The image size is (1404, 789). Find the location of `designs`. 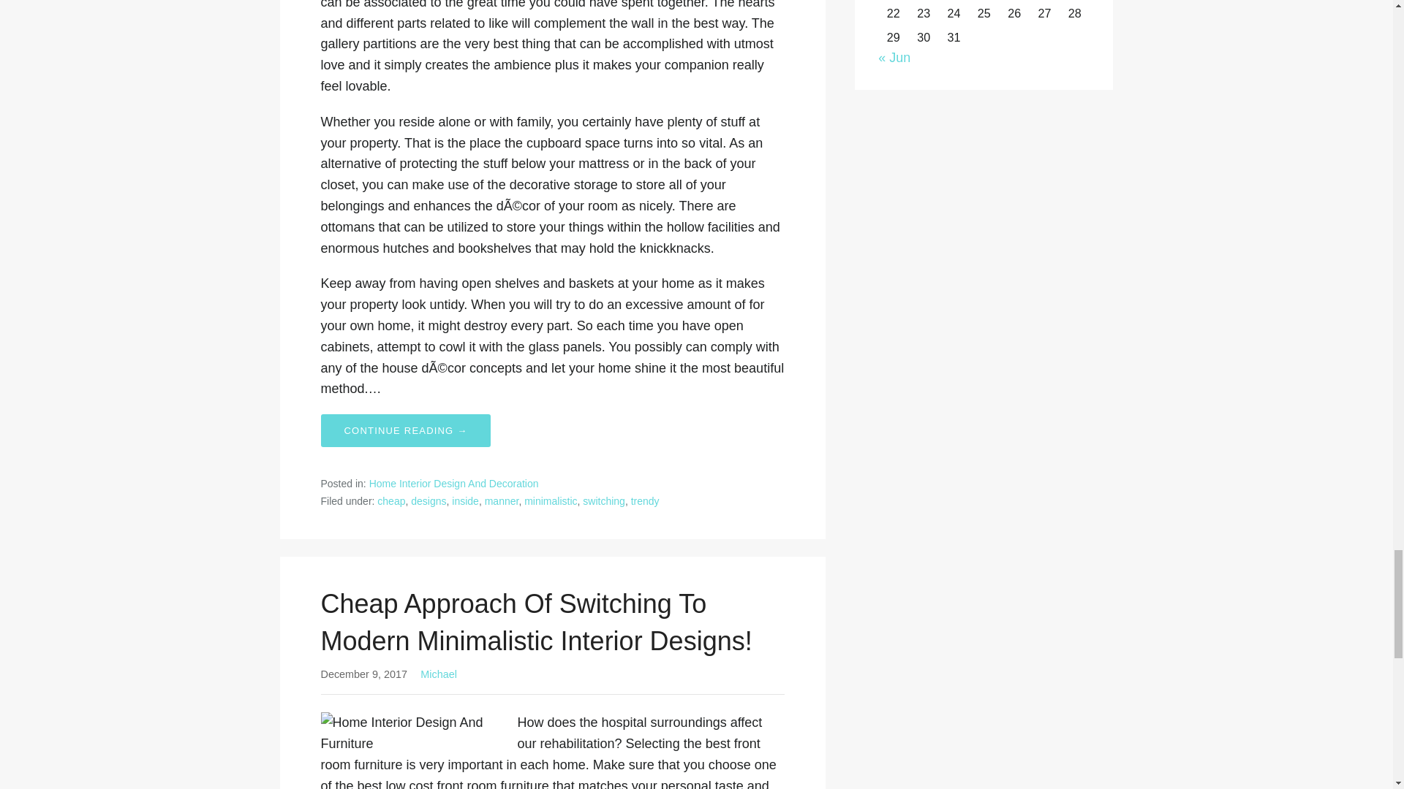

designs is located at coordinates (429, 501).